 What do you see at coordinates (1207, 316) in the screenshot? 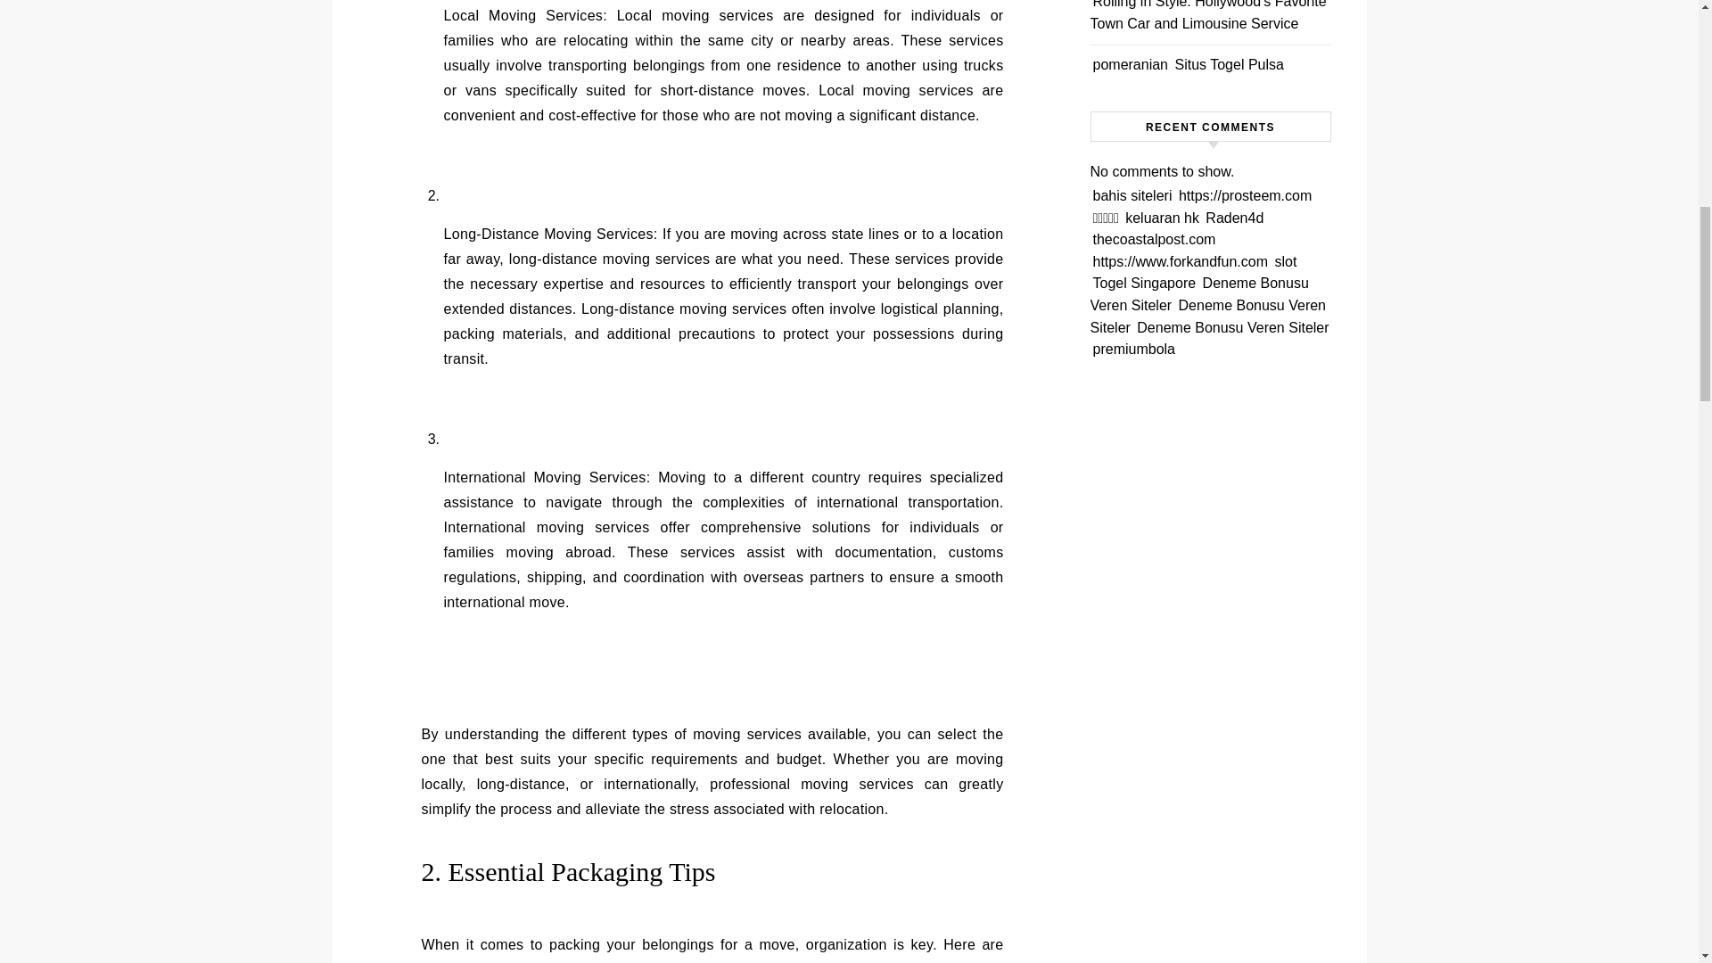
I see `Deneme Bonusu Veren Siteler` at bounding box center [1207, 316].